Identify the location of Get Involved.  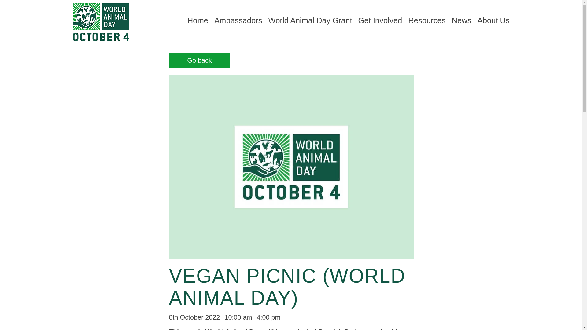
(380, 20).